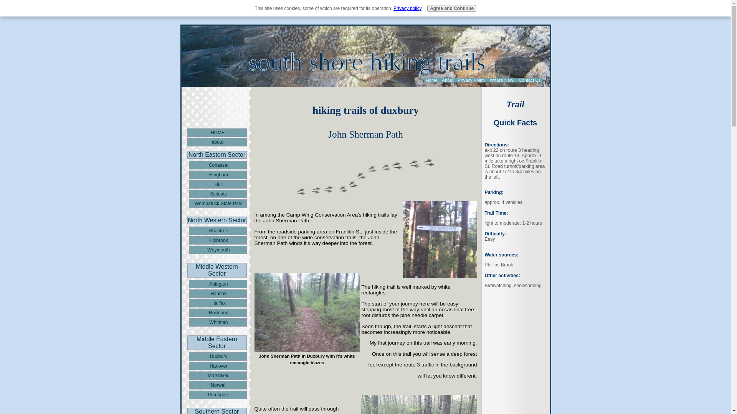 The width and height of the screenshot is (737, 414). Describe the element at coordinates (217, 194) in the screenshot. I see `Scituate` at that location.